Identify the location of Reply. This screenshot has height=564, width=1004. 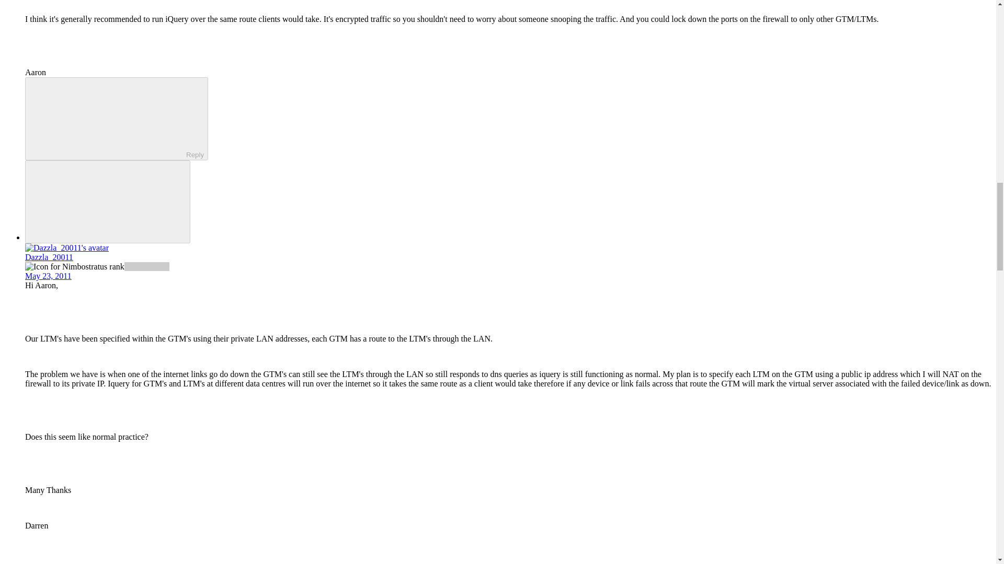
(107, 118).